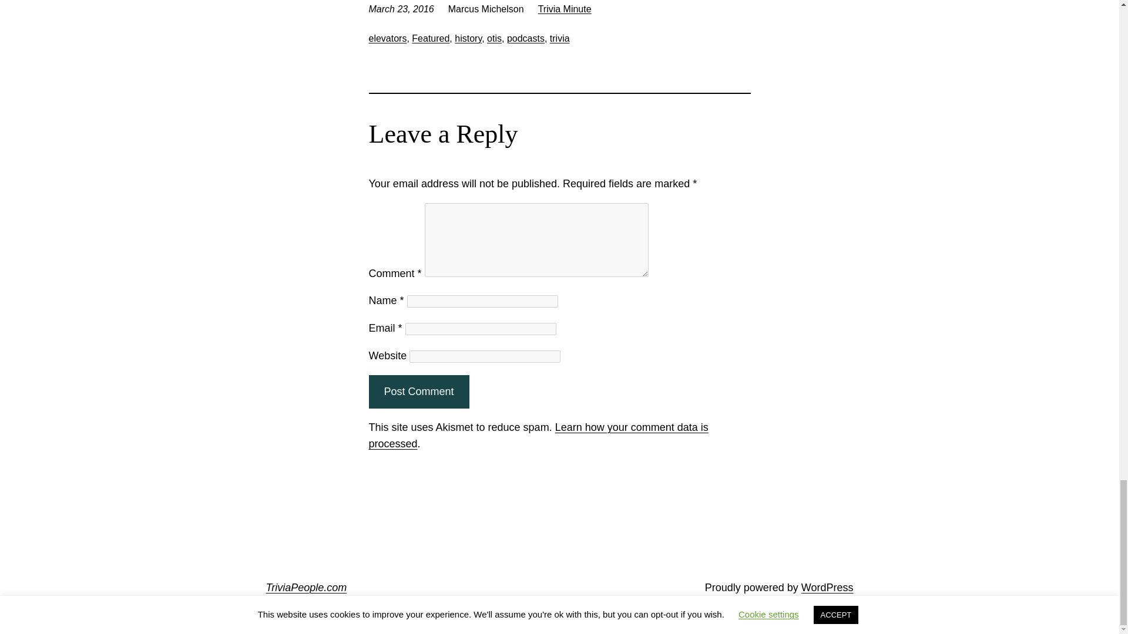 The width and height of the screenshot is (1128, 634). What do you see at coordinates (468, 39) in the screenshot?
I see `history` at bounding box center [468, 39].